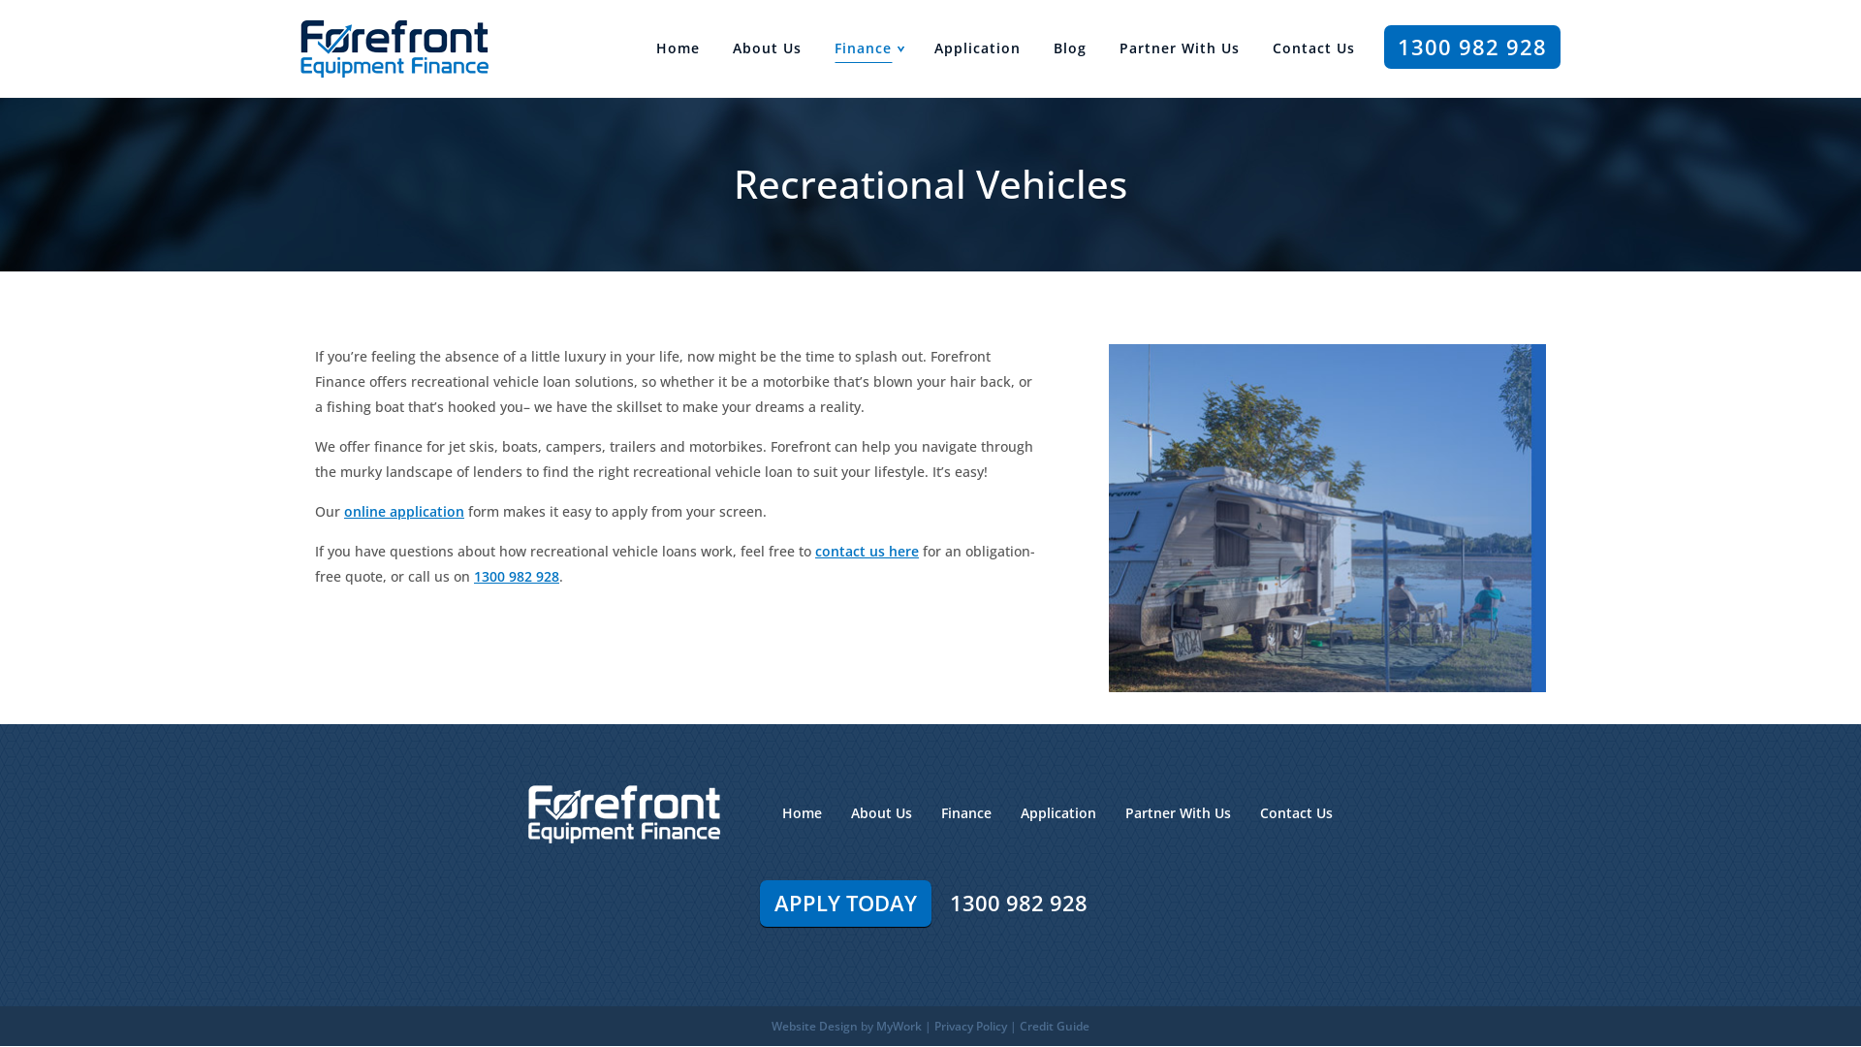 Image resolution: width=1861 pixels, height=1047 pixels. What do you see at coordinates (867, 551) in the screenshot?
I see `contact us here` at bounding box center [867, 551].